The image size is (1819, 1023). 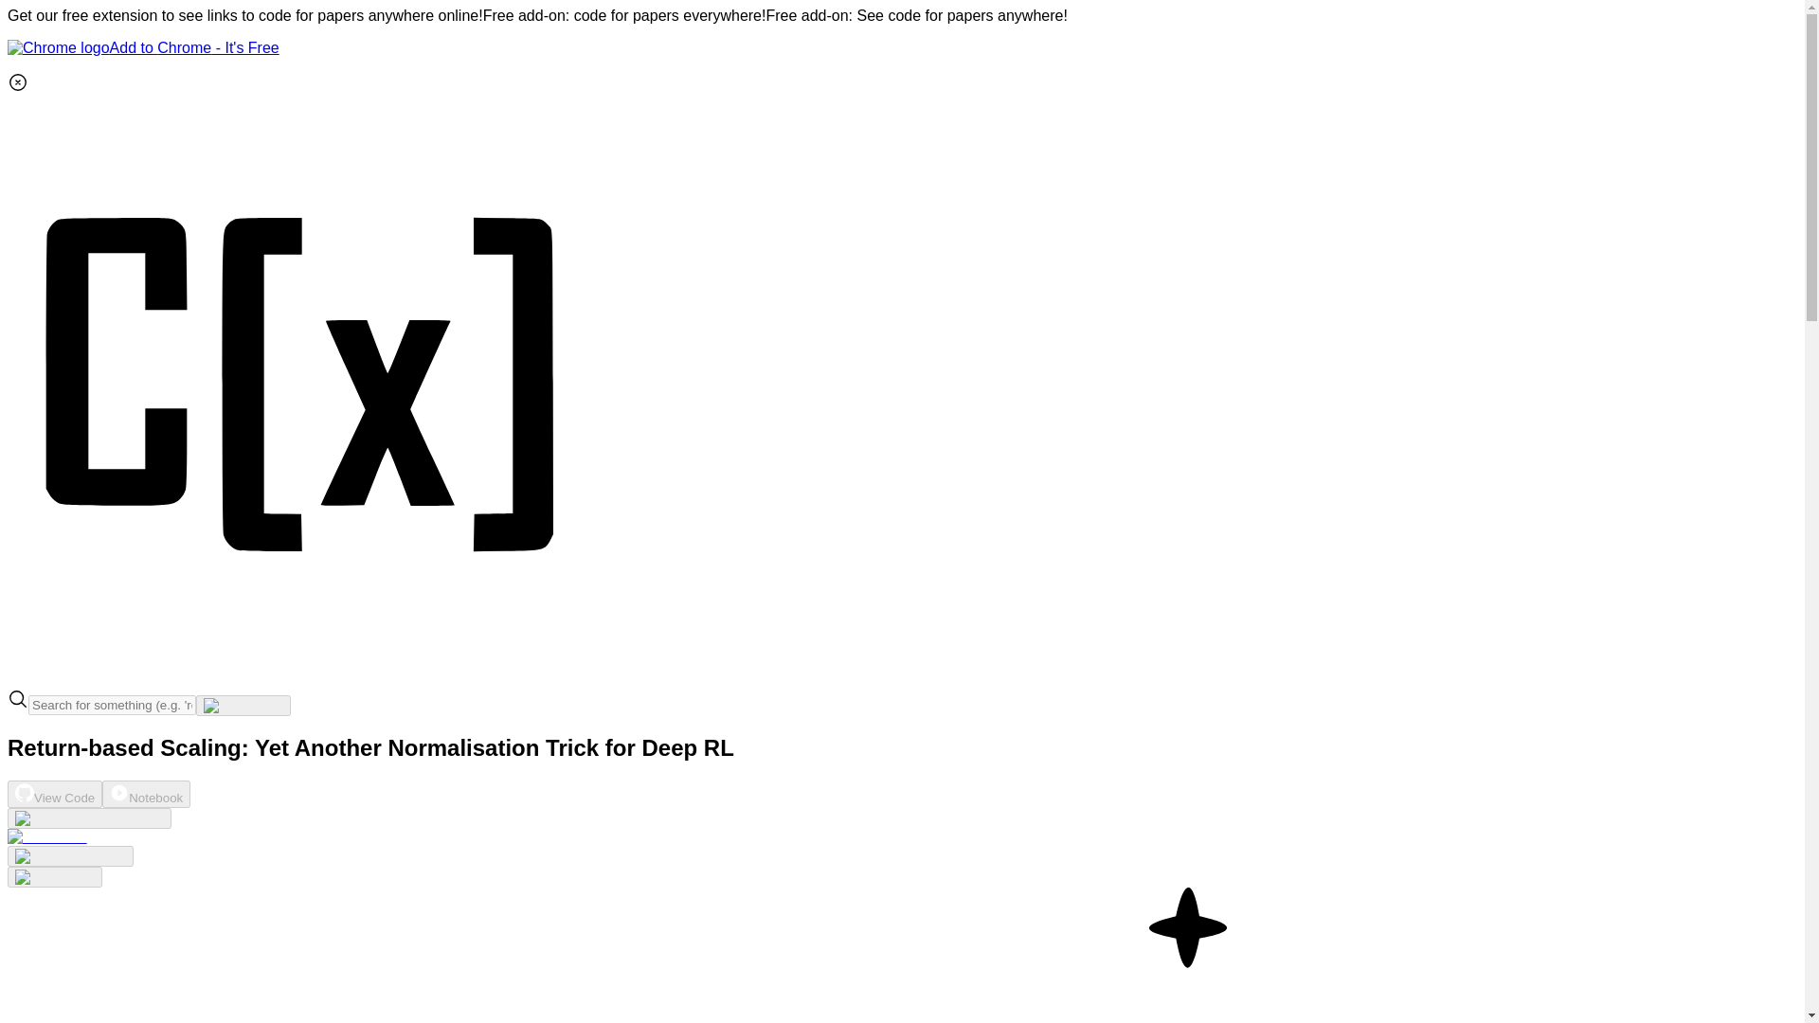 I want to click on Github IconView Code, so click(x=54, y=794).